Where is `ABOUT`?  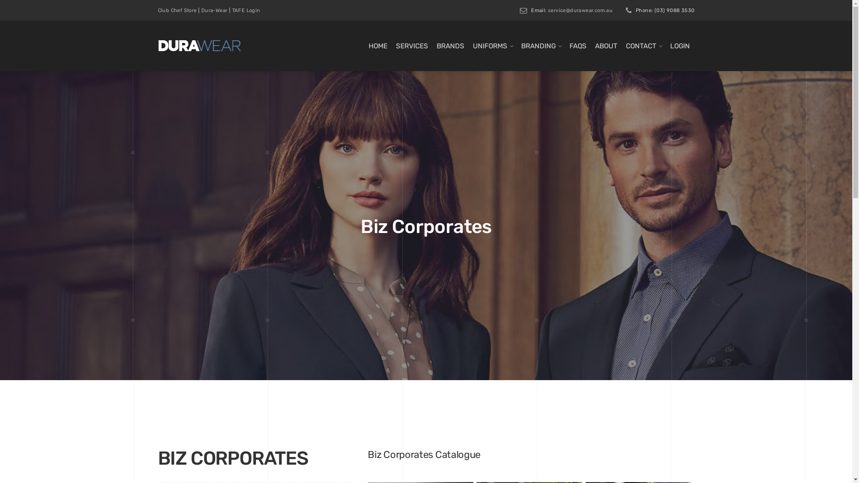 ABOUT is located at coordinates (606, 46).